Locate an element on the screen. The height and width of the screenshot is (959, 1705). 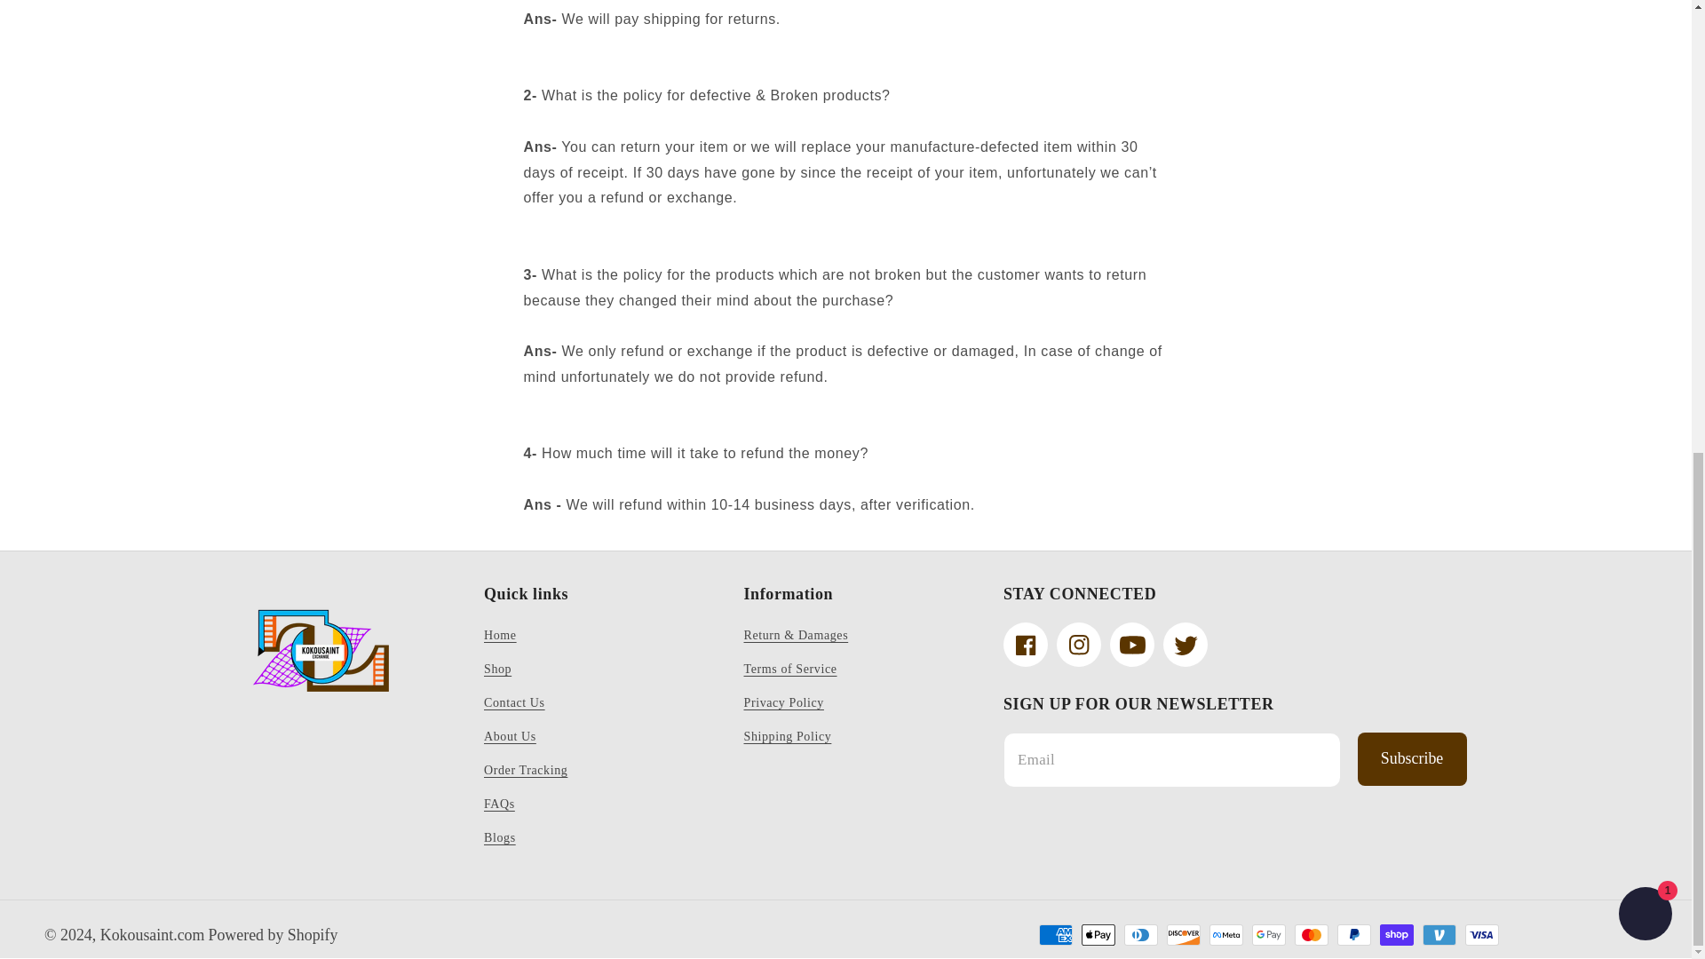
Instagram is located at coordinates (1079, 644).